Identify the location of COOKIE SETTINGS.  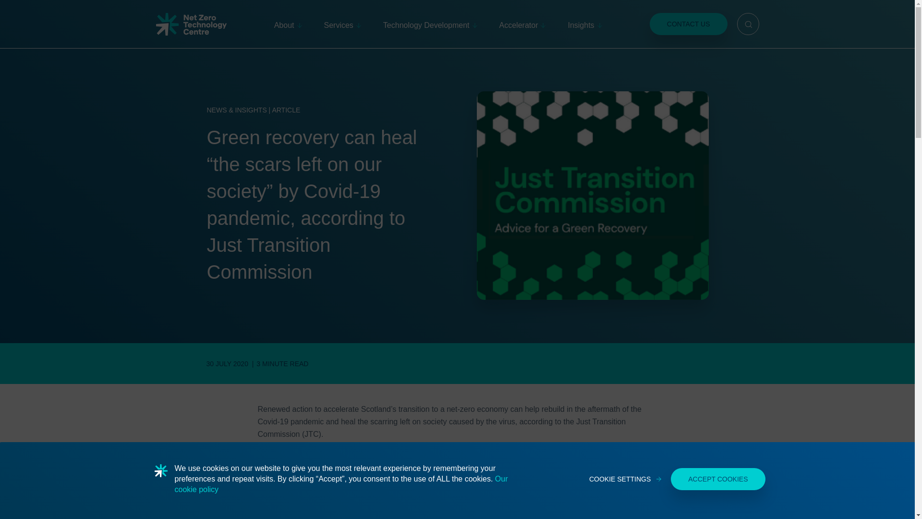
(625, 479).